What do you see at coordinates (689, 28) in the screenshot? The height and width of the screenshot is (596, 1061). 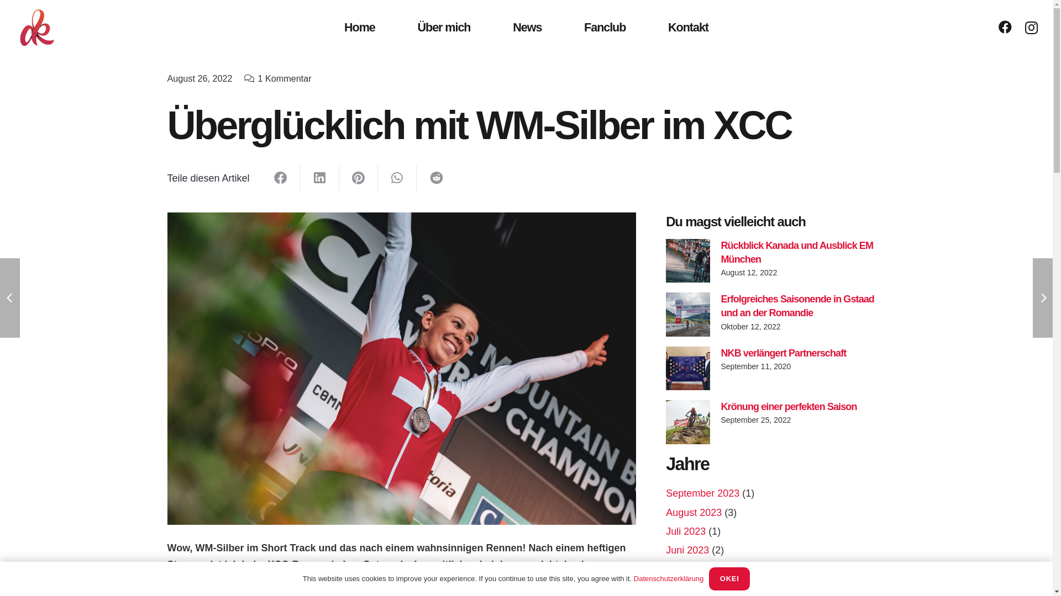 I see `Kontakt` at bounding box center [689, 28].